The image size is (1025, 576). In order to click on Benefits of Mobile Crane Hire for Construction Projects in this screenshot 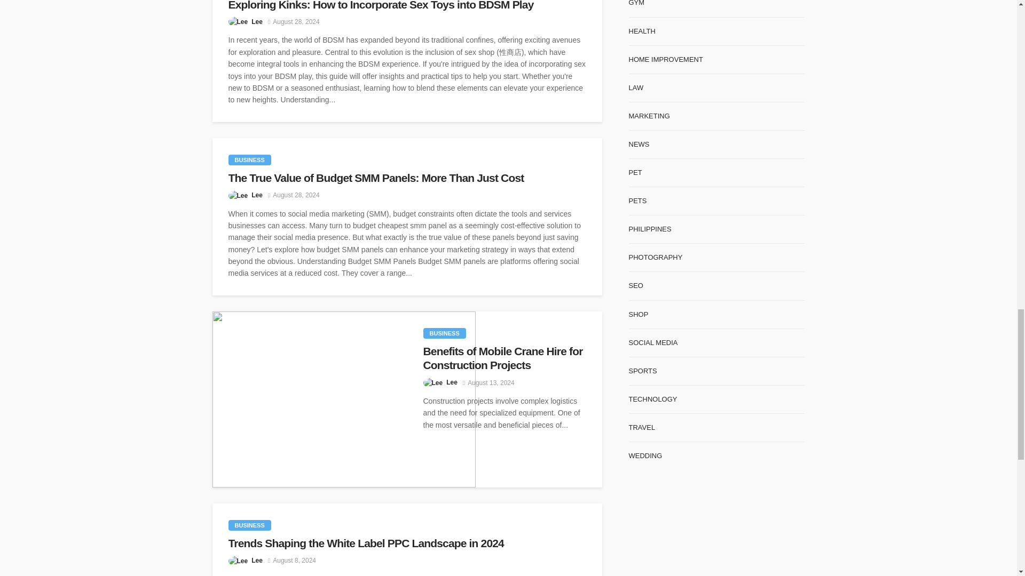, I will do `click(504, 358)`.